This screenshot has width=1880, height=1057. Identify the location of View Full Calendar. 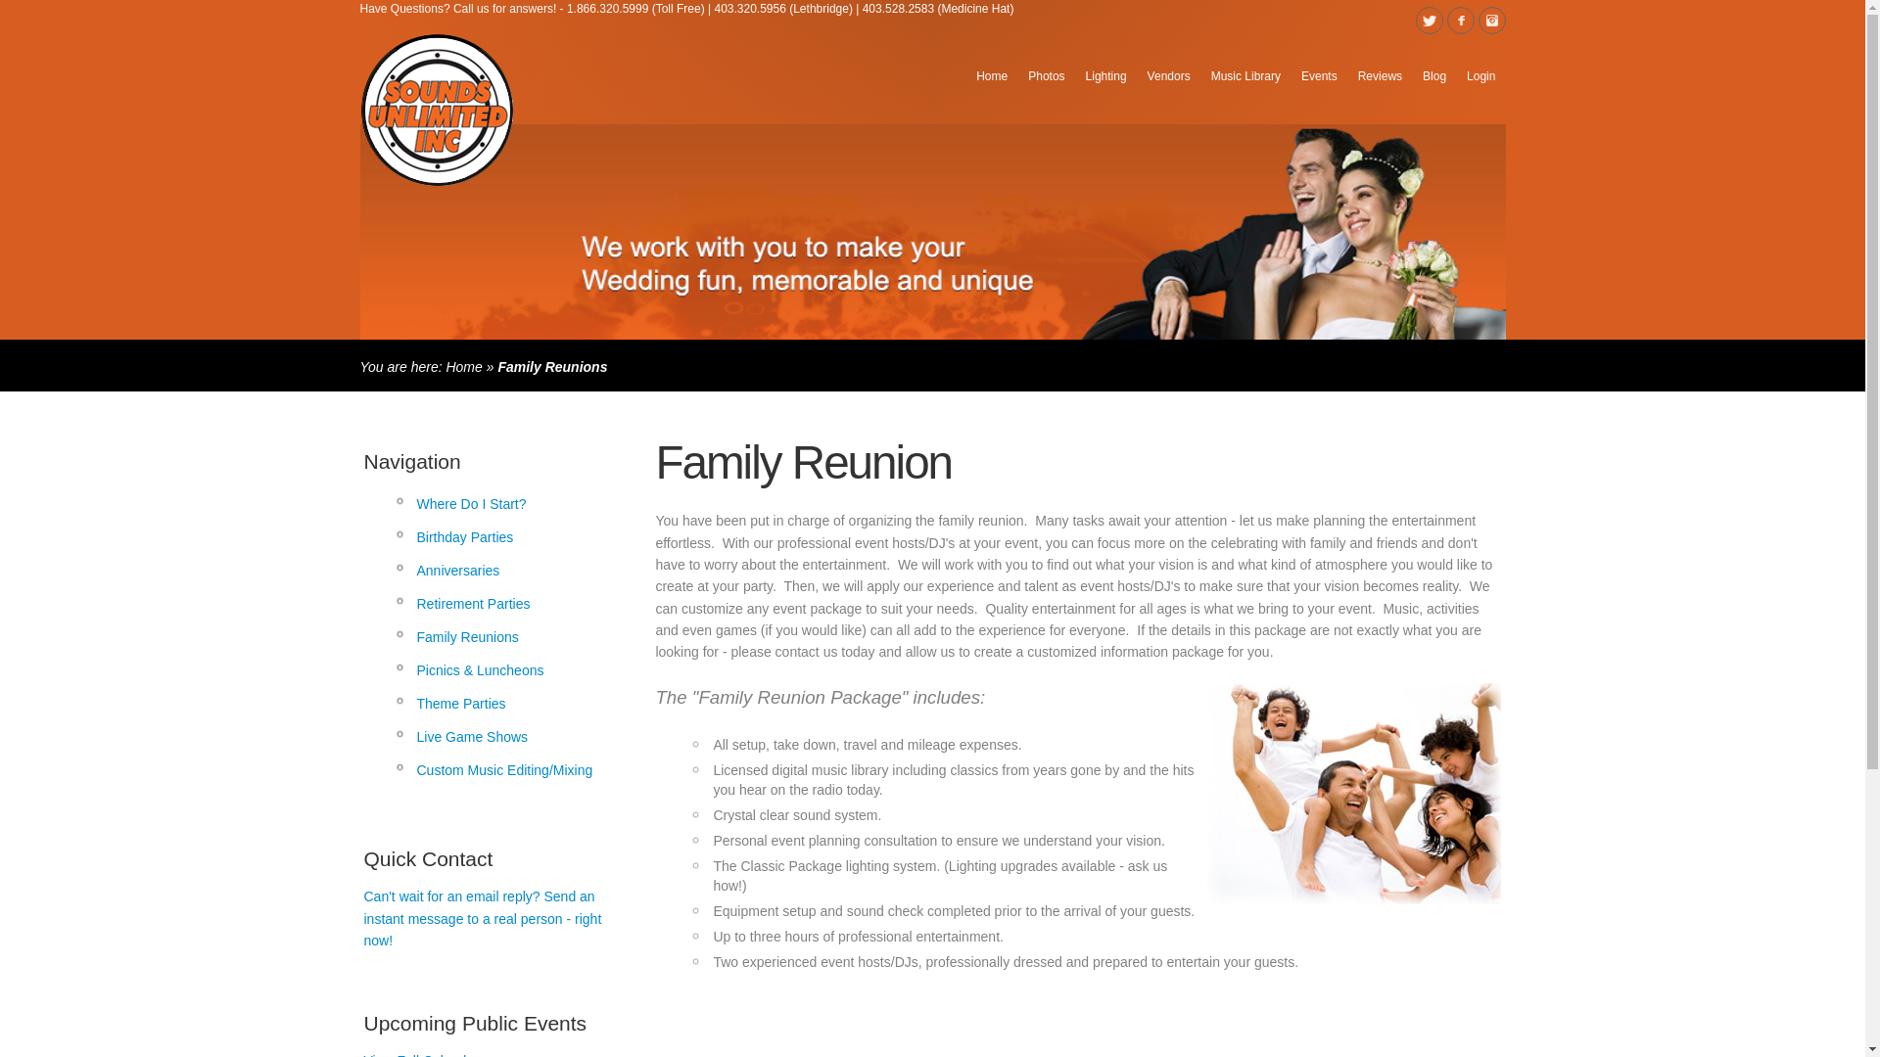
(421, 1055).